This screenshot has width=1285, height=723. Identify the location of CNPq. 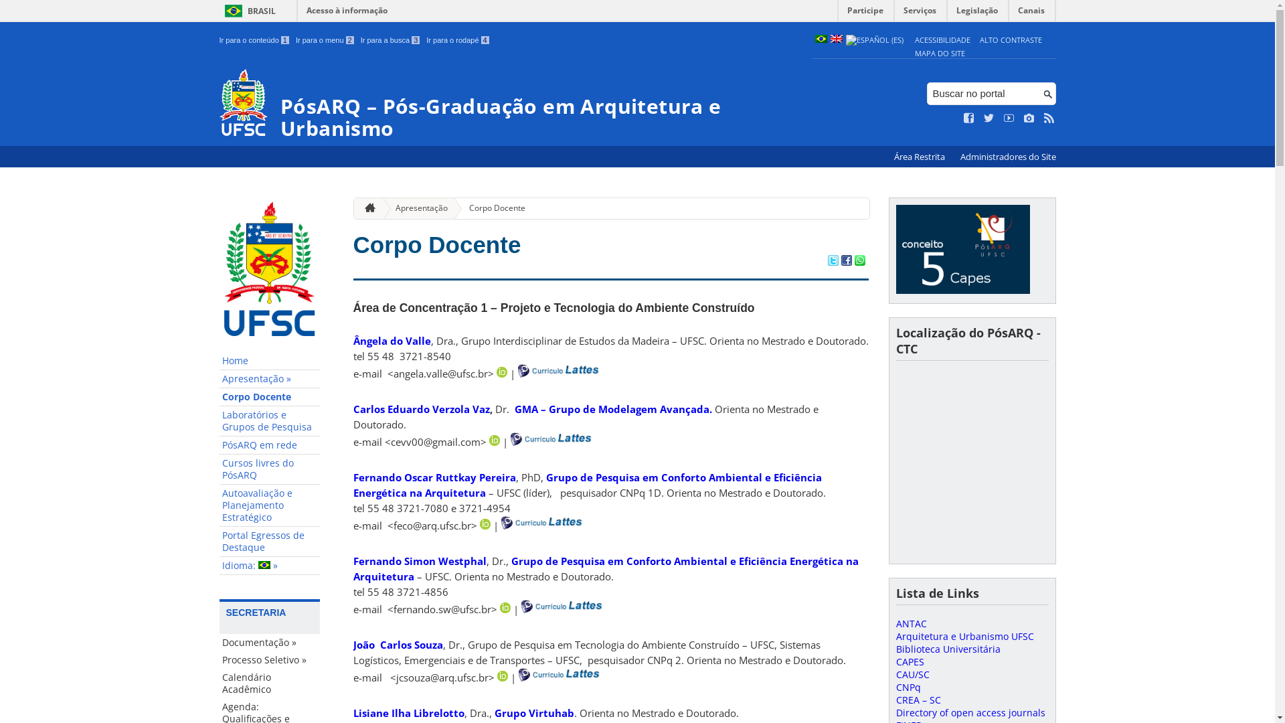
(908, 687).